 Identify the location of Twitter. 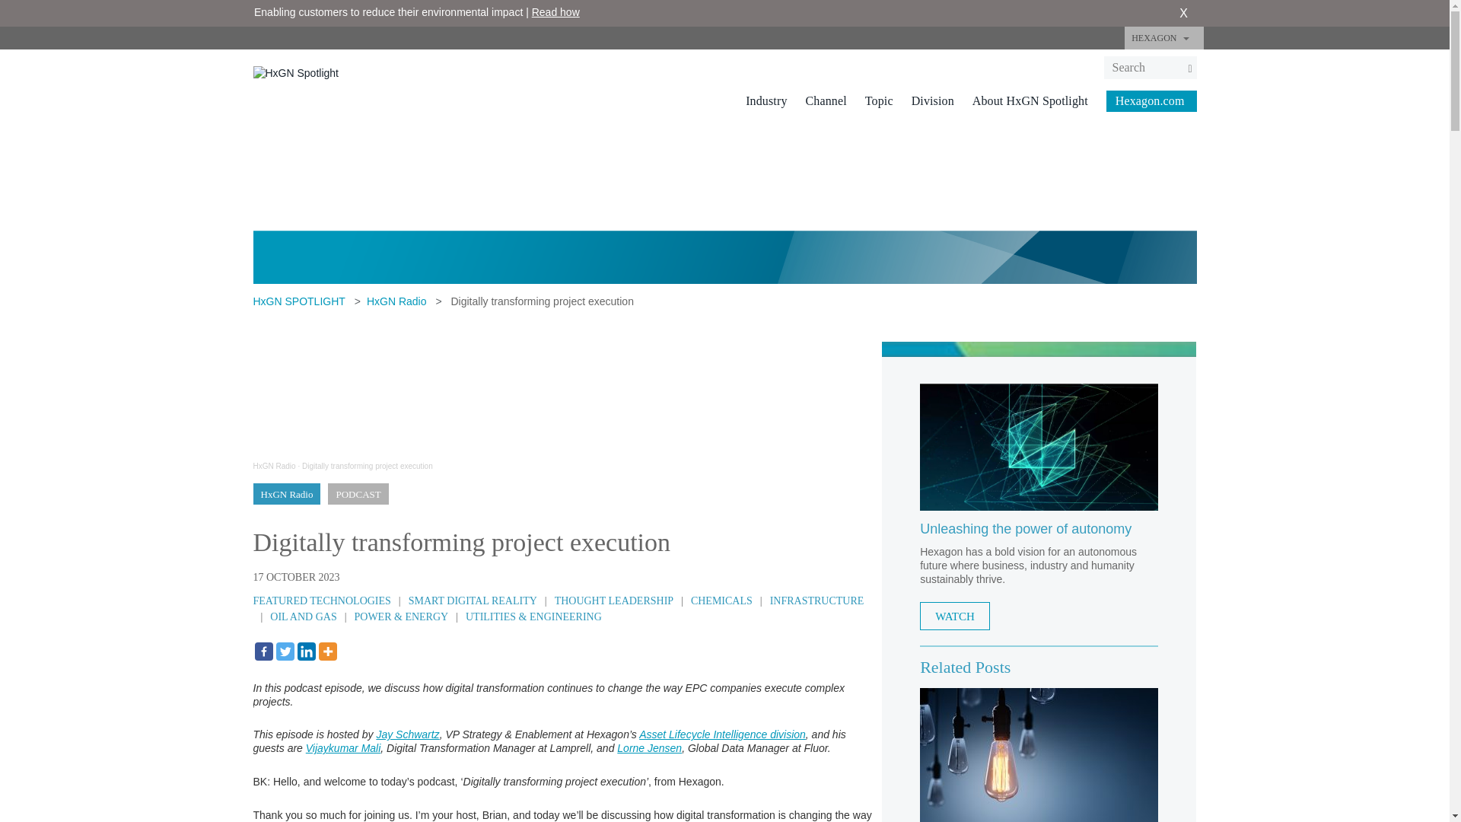
(285, 652).